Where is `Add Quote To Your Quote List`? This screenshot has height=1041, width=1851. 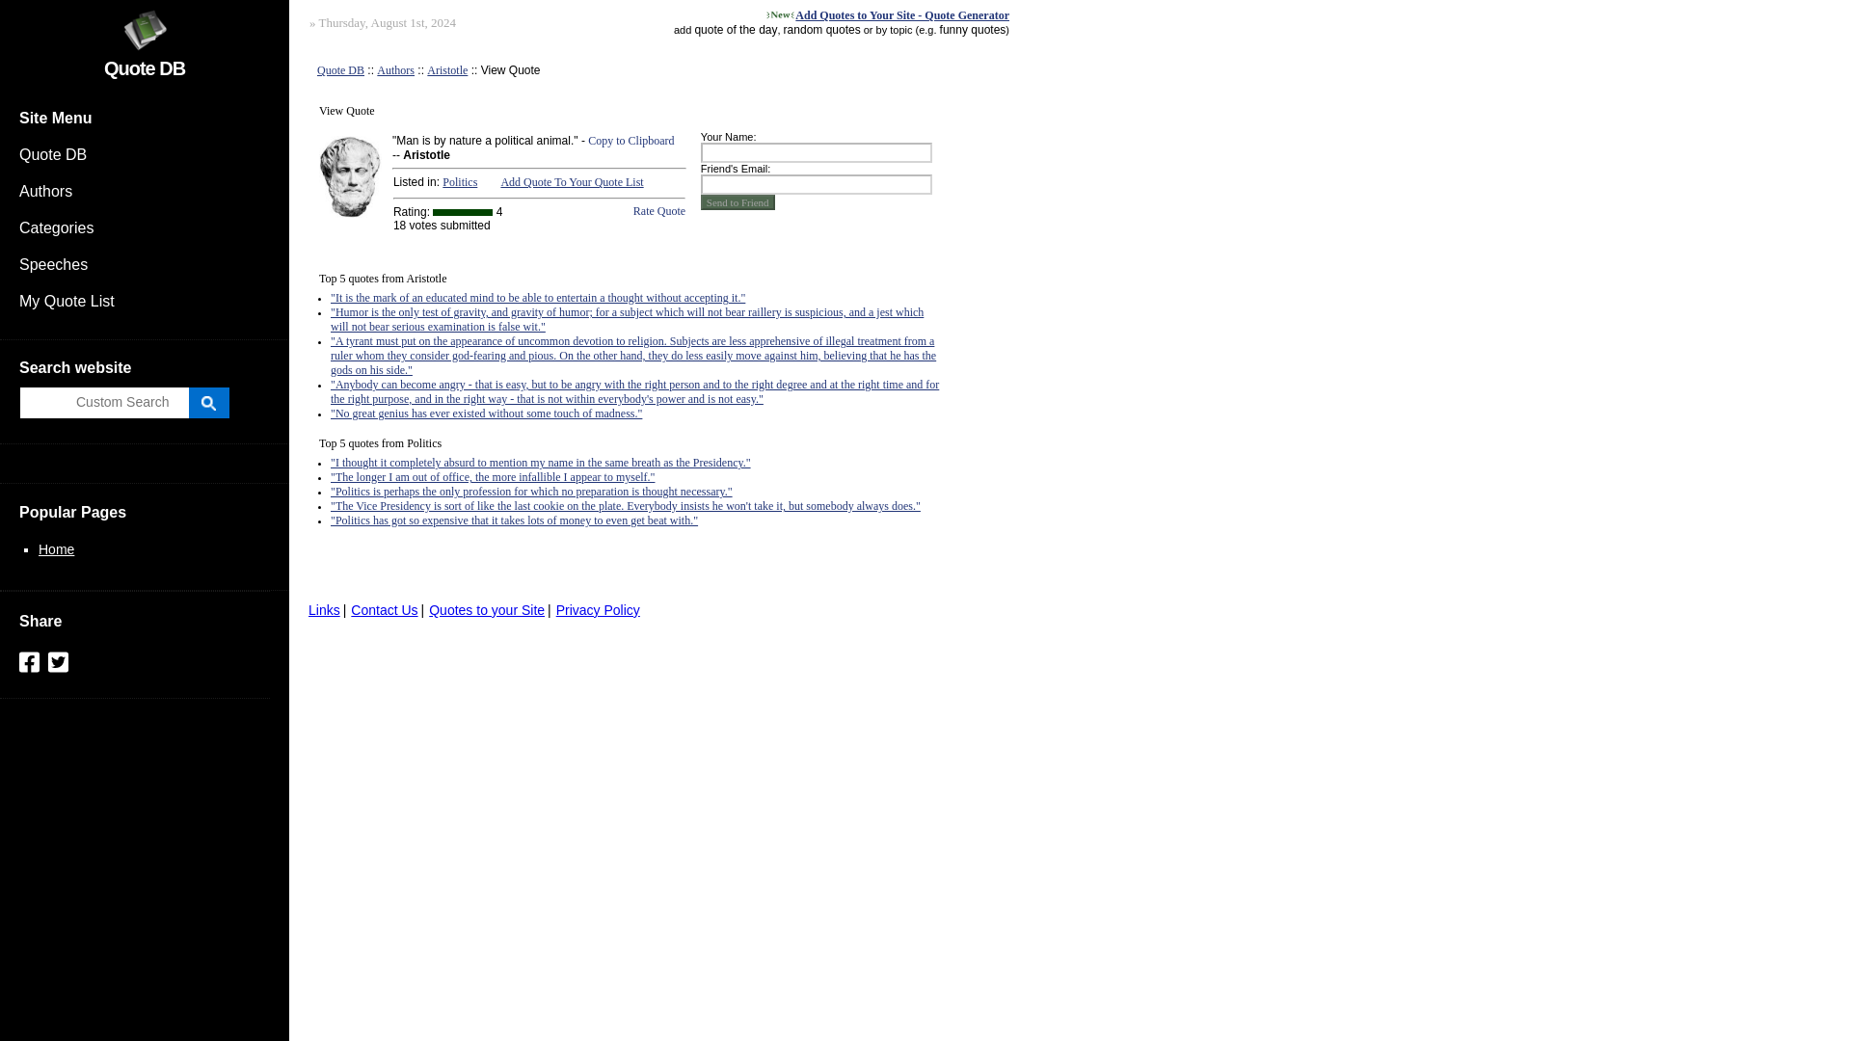 Add Quote To Your Quote List is located at coordinates (571, 181).